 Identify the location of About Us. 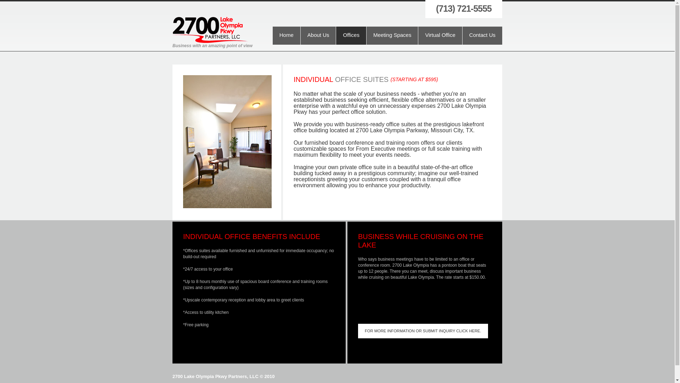
(318, 35).